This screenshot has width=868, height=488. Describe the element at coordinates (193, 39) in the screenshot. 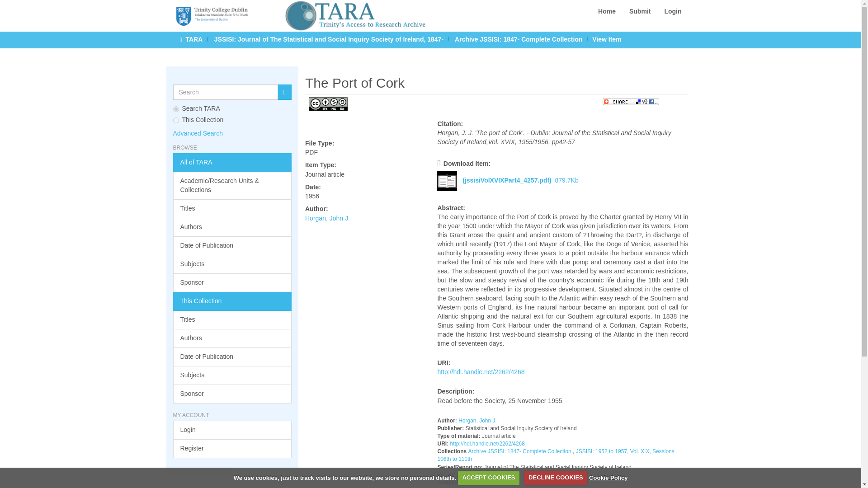

I see `TARA` at that location.